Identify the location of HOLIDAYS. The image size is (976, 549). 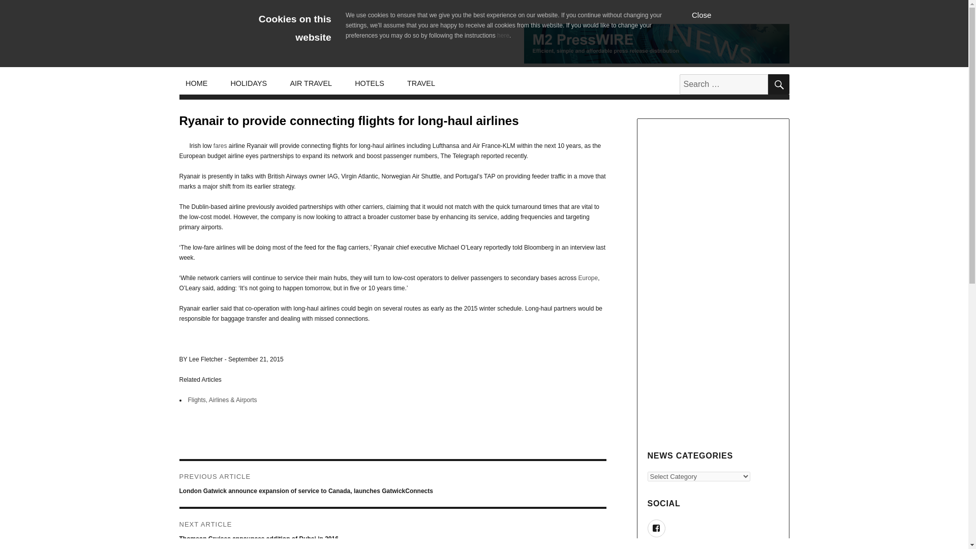
(249, 83).